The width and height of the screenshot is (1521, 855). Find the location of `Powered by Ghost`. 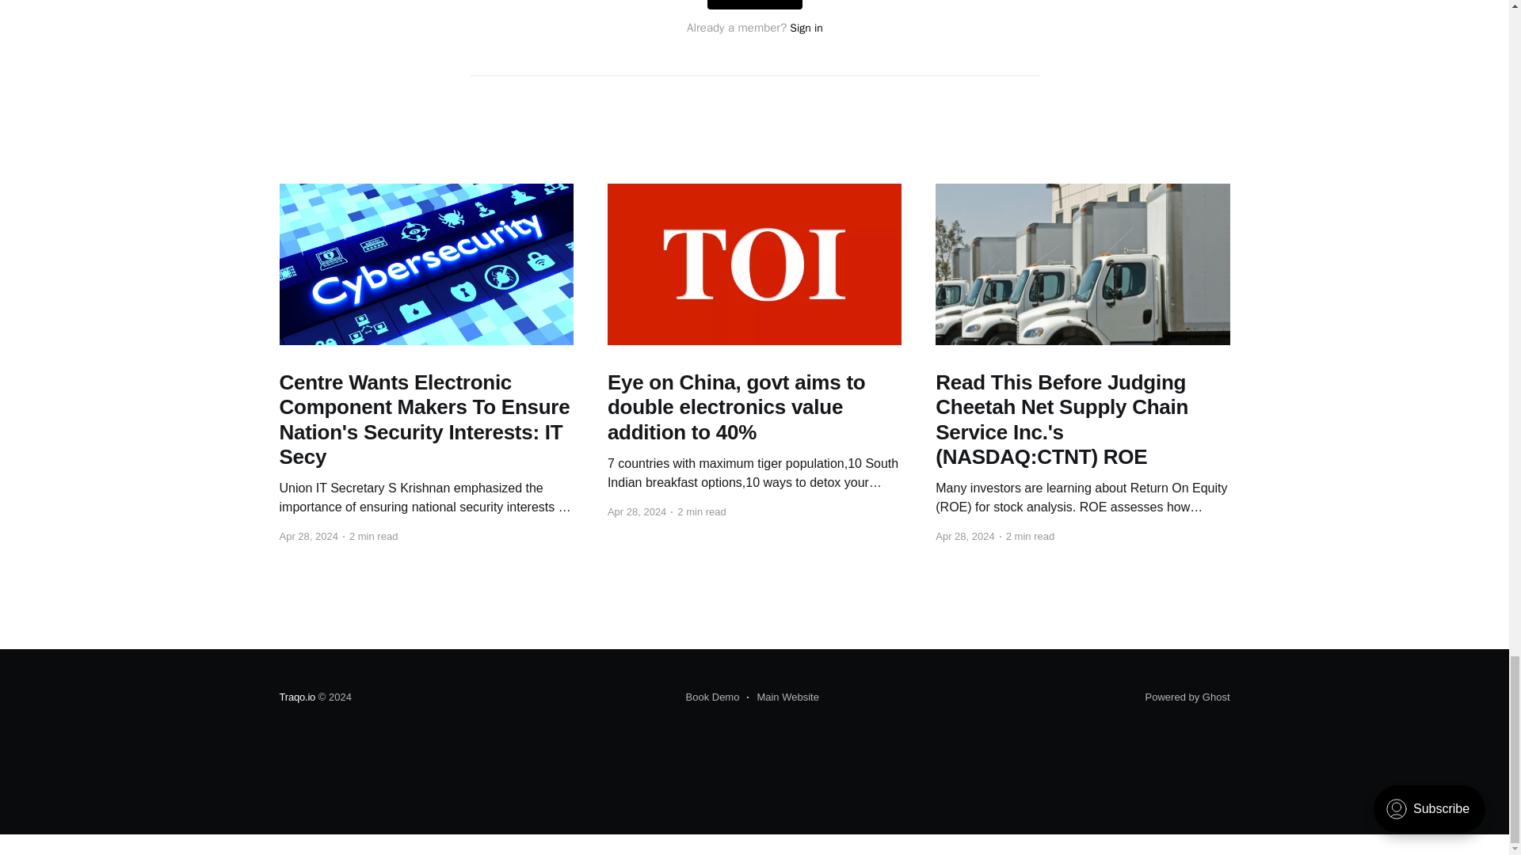

Powered by Ghost is located at coordinates (1187, 697).